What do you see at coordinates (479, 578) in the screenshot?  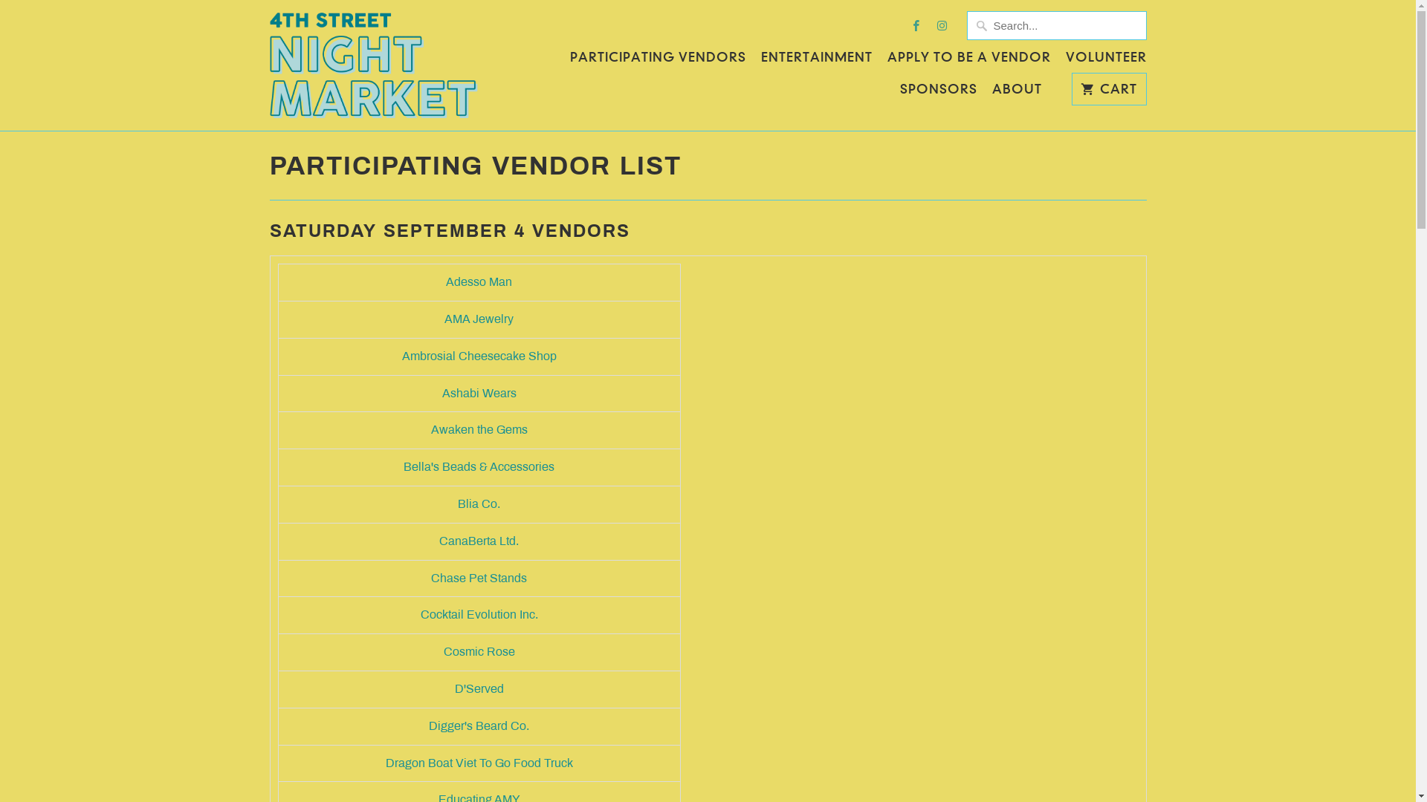 I see `Chase Pet Stands` at bounding box center [479, 578].